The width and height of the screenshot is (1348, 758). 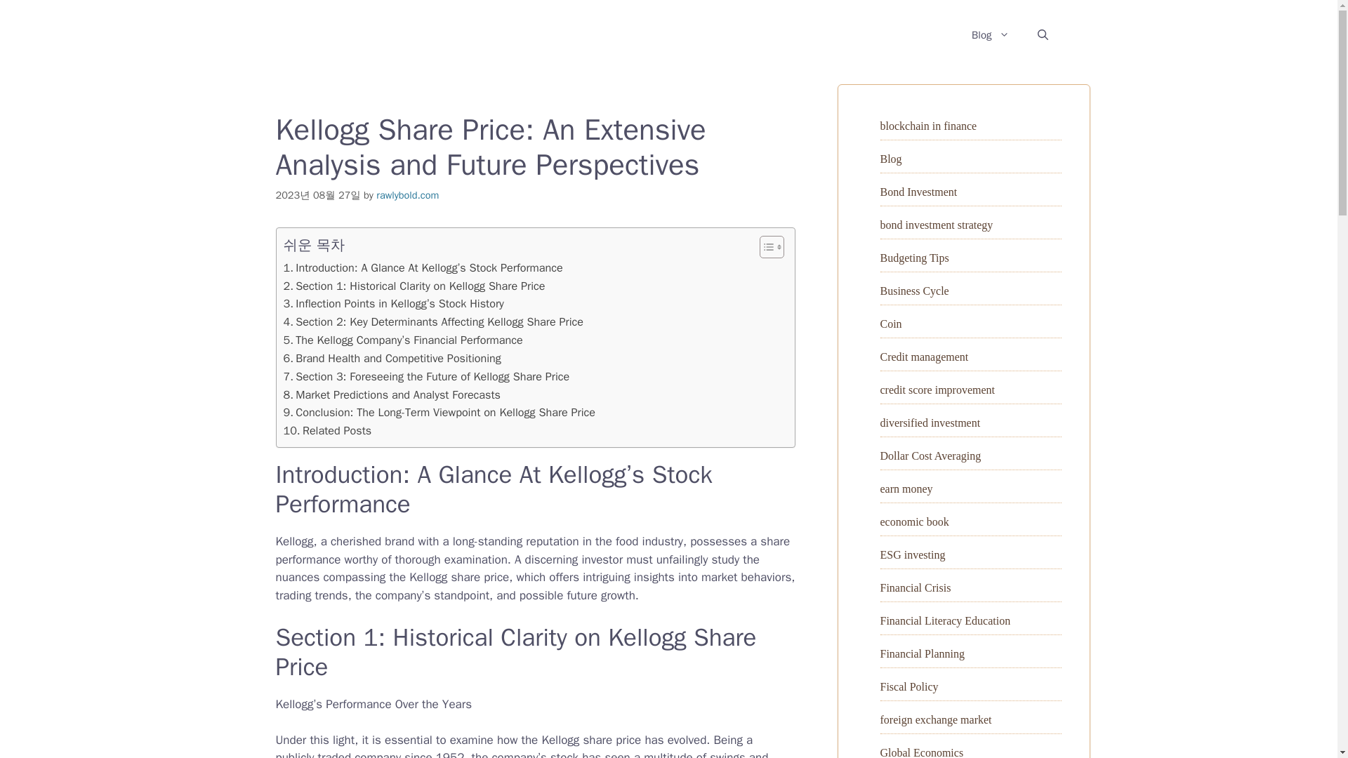 I want to click on Market Predictions and Analyst Forecasts, so click(x=392, y=394).